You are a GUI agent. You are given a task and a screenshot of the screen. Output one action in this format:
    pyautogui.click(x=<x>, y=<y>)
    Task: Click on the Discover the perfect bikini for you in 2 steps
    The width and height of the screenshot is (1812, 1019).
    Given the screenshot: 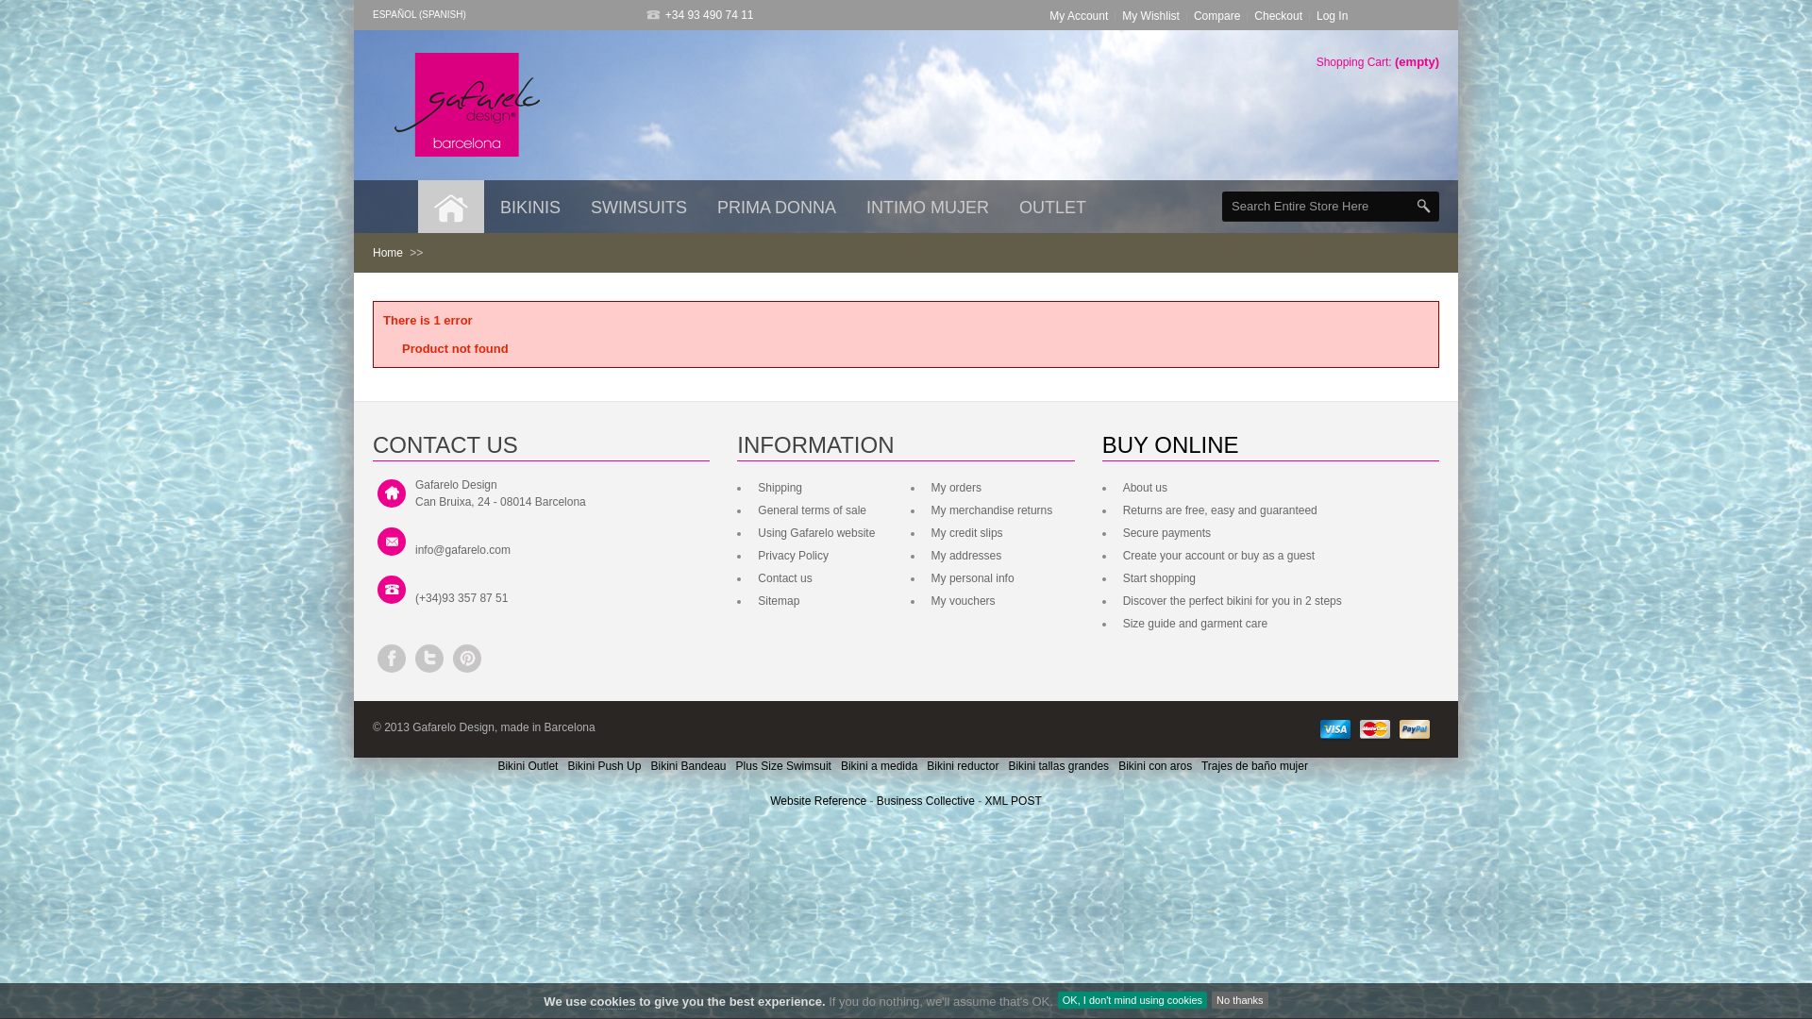 What is the action you would take?
    pyautogui.click(x=1231, y=601)
    